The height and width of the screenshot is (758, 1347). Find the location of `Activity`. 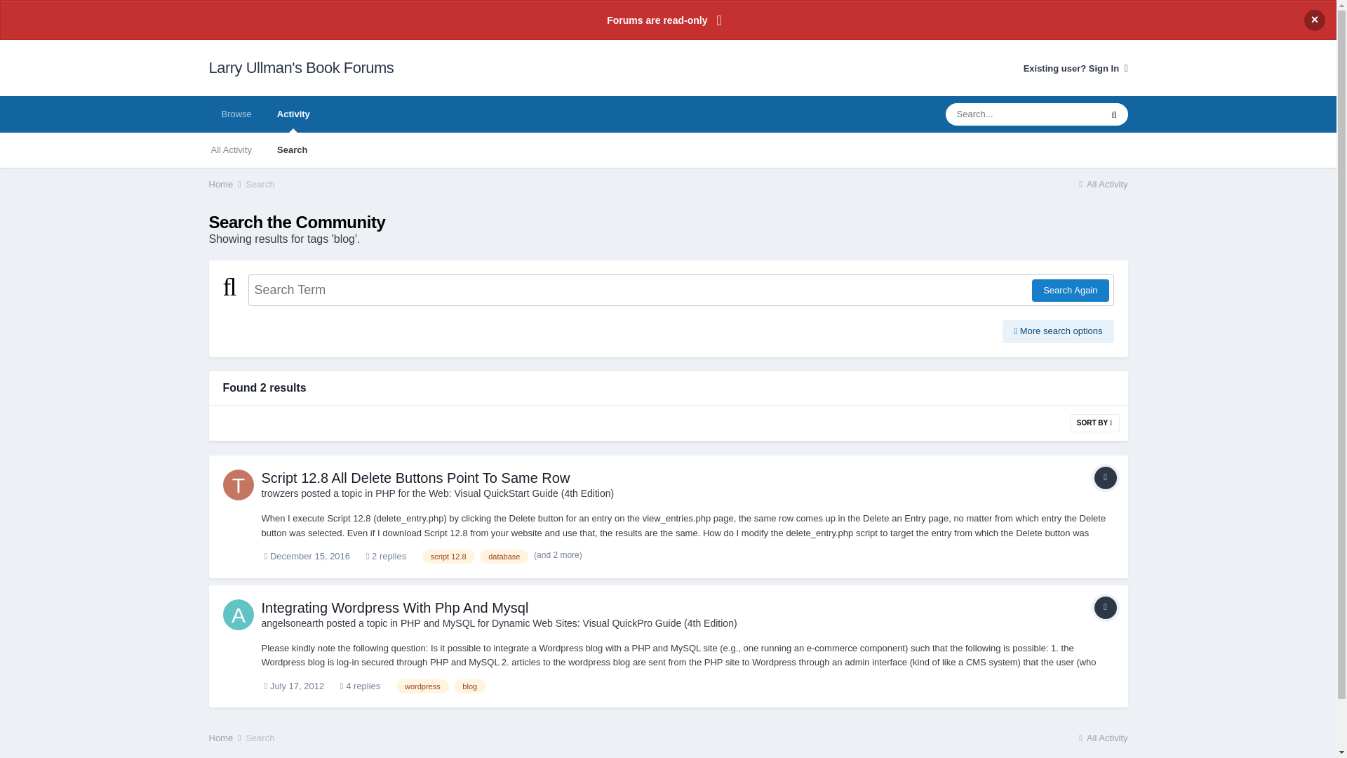

Activity is located at coordinates (293, 114).